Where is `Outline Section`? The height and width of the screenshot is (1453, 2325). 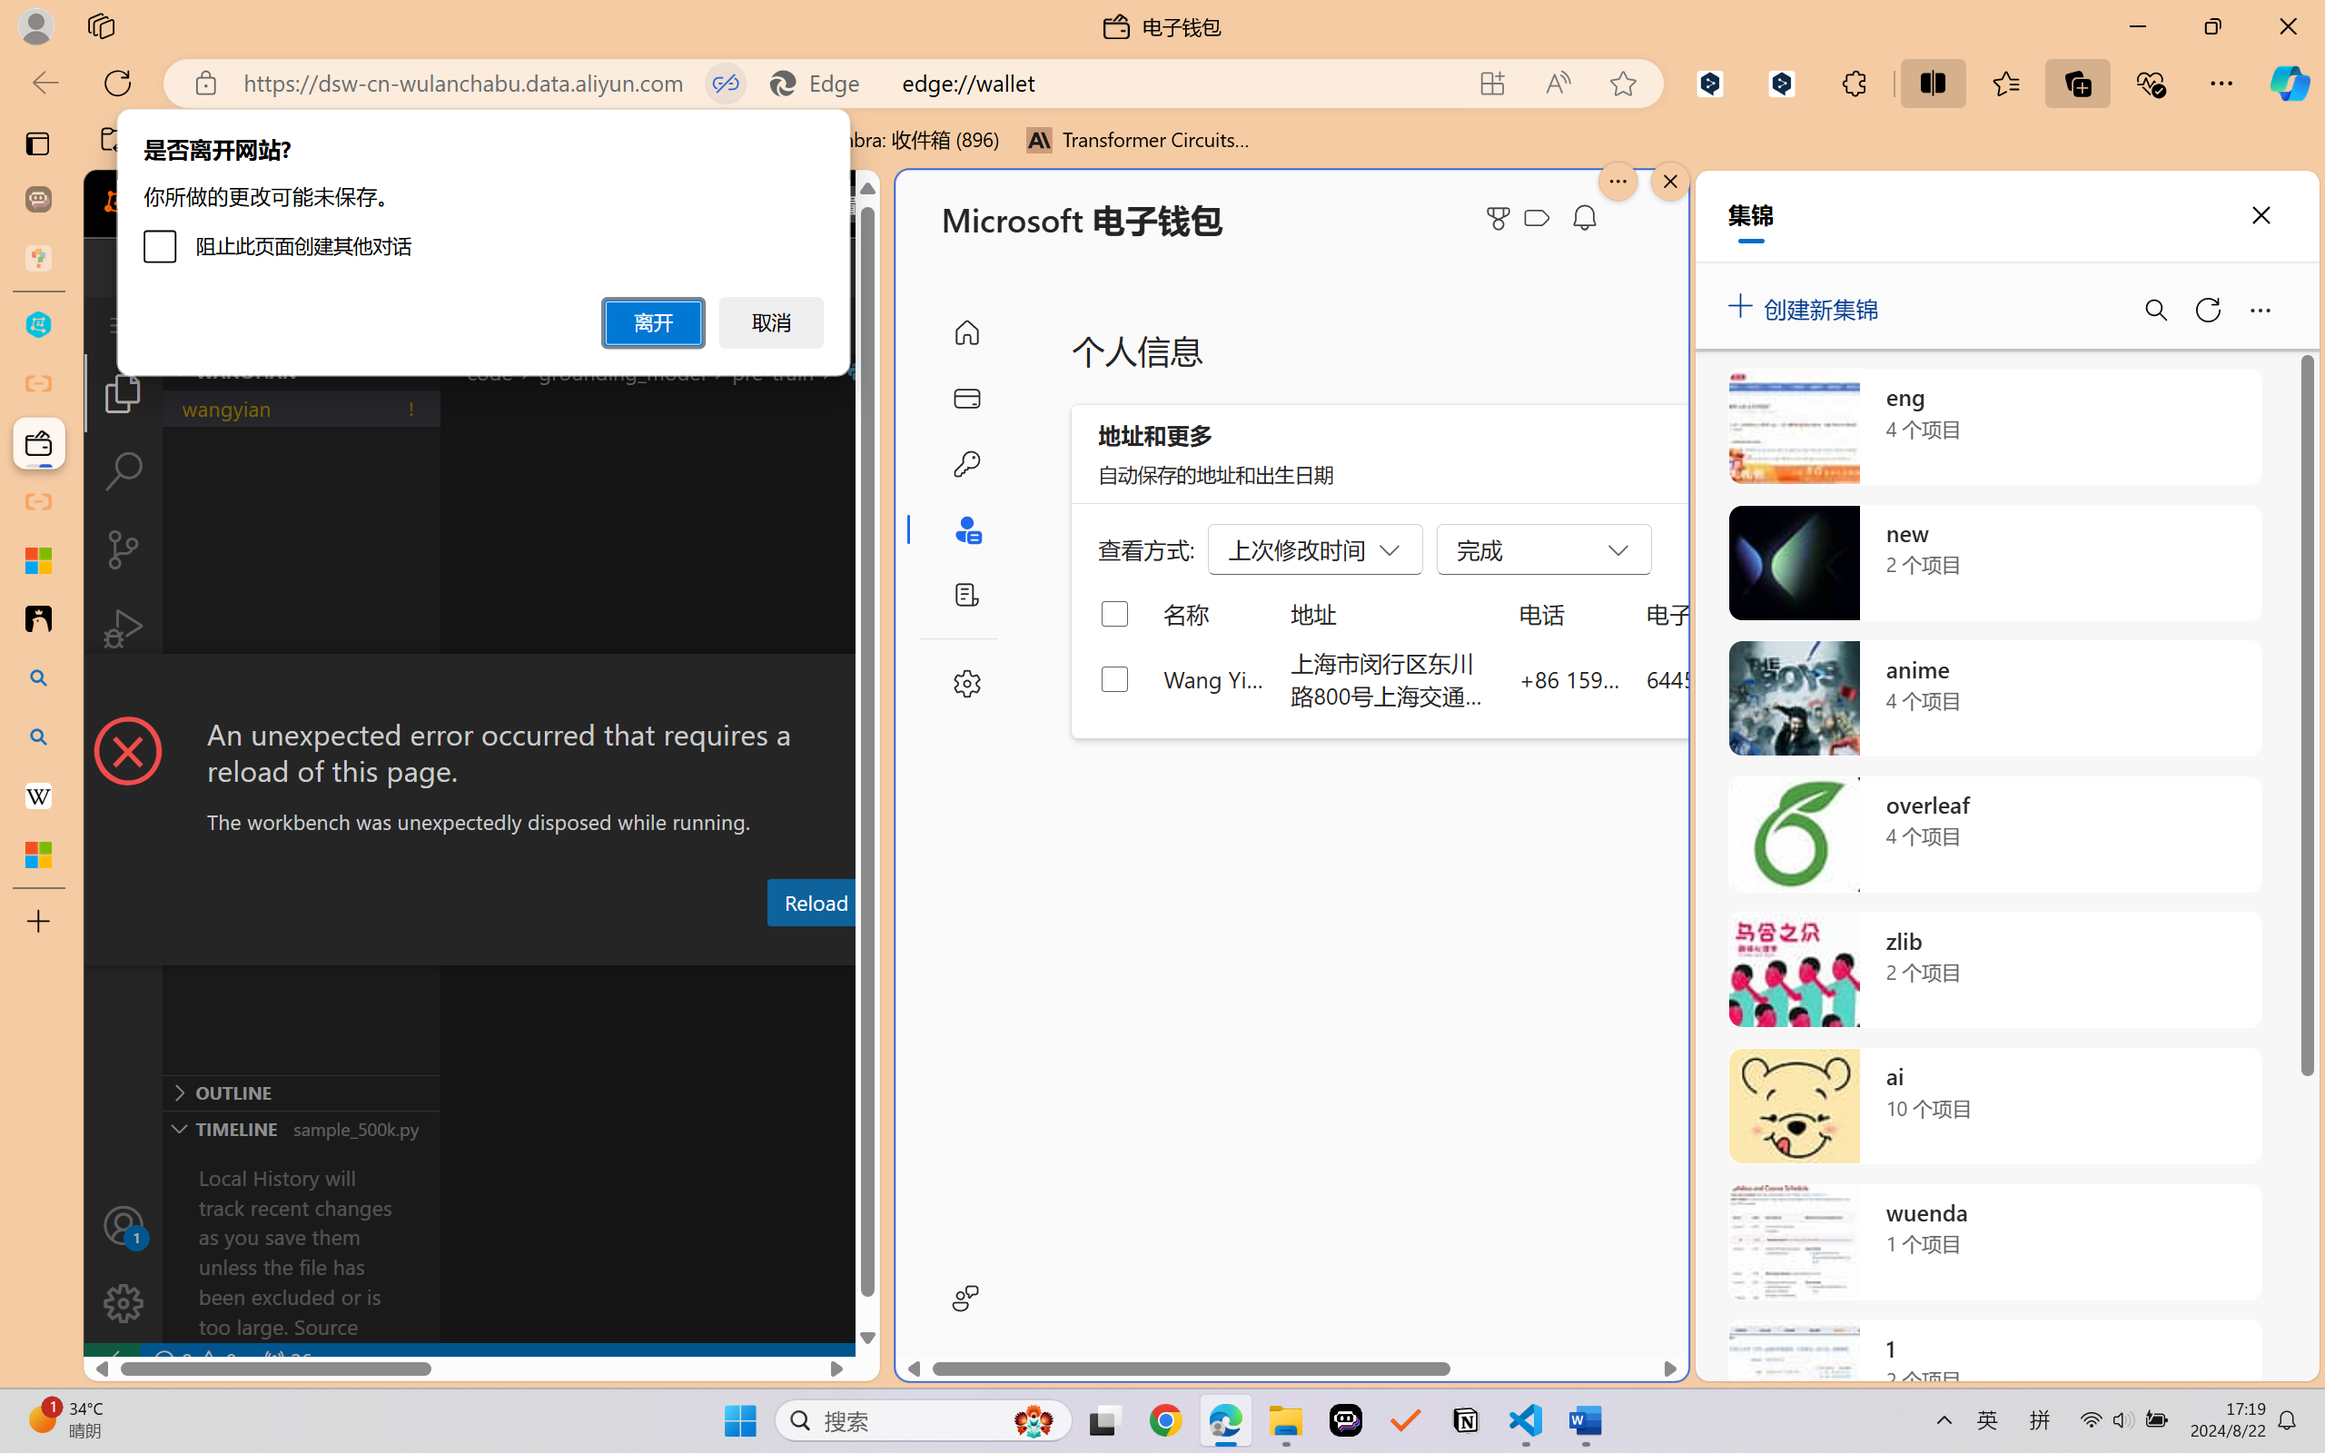
Outline Section is located at coordinates (301, 1092).